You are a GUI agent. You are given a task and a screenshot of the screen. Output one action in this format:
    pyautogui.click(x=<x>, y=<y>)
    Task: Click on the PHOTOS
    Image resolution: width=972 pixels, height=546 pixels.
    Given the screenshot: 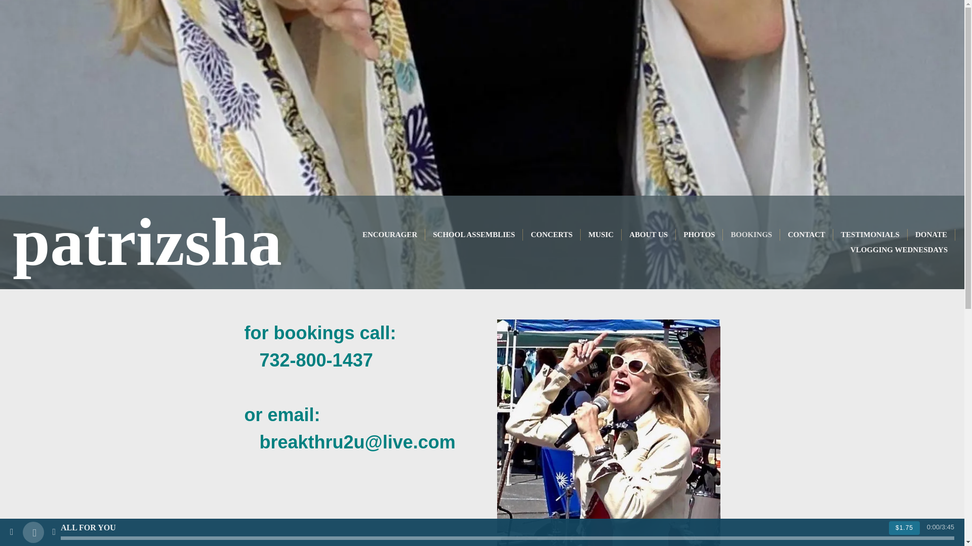 What is the action you would take?
    pyautogui.click(x=699, y=235)
    